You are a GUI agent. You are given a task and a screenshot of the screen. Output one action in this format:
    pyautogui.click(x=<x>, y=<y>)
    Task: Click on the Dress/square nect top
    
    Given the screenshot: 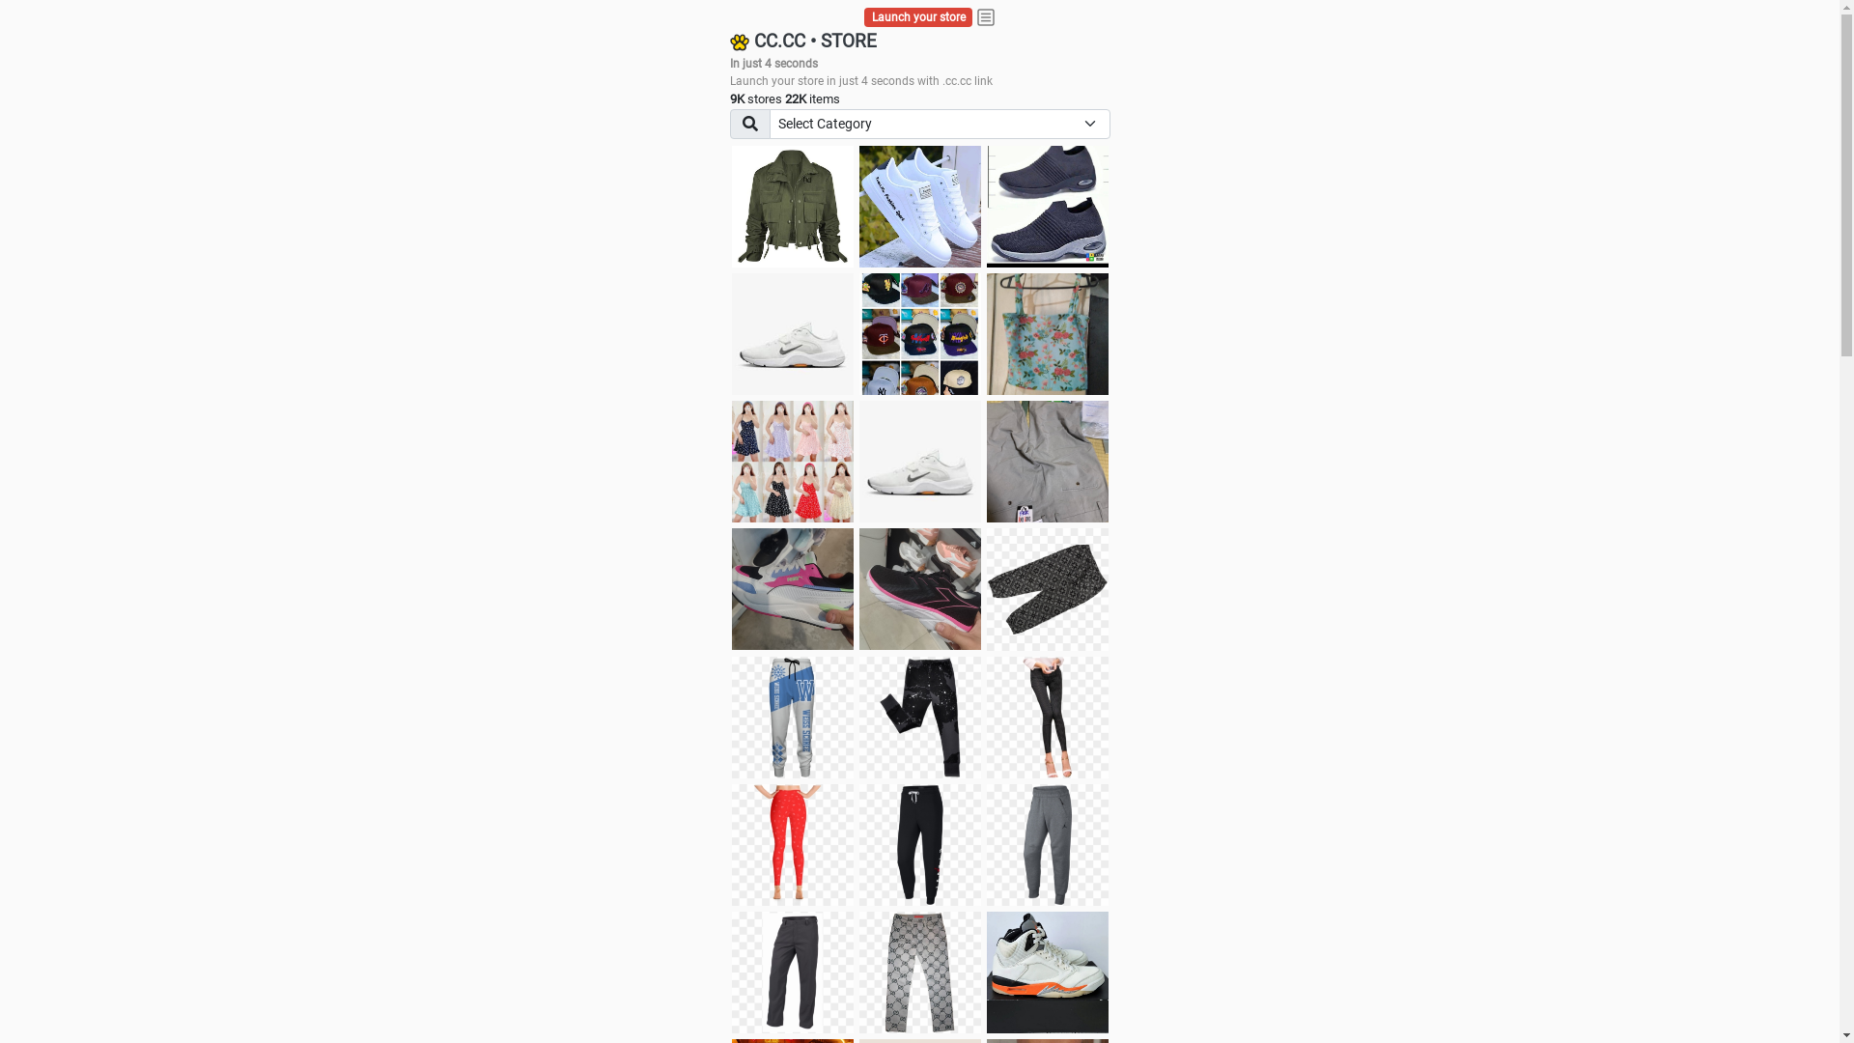 What is the action you would take?
    pyautogui.click(x=793, y=462)
    